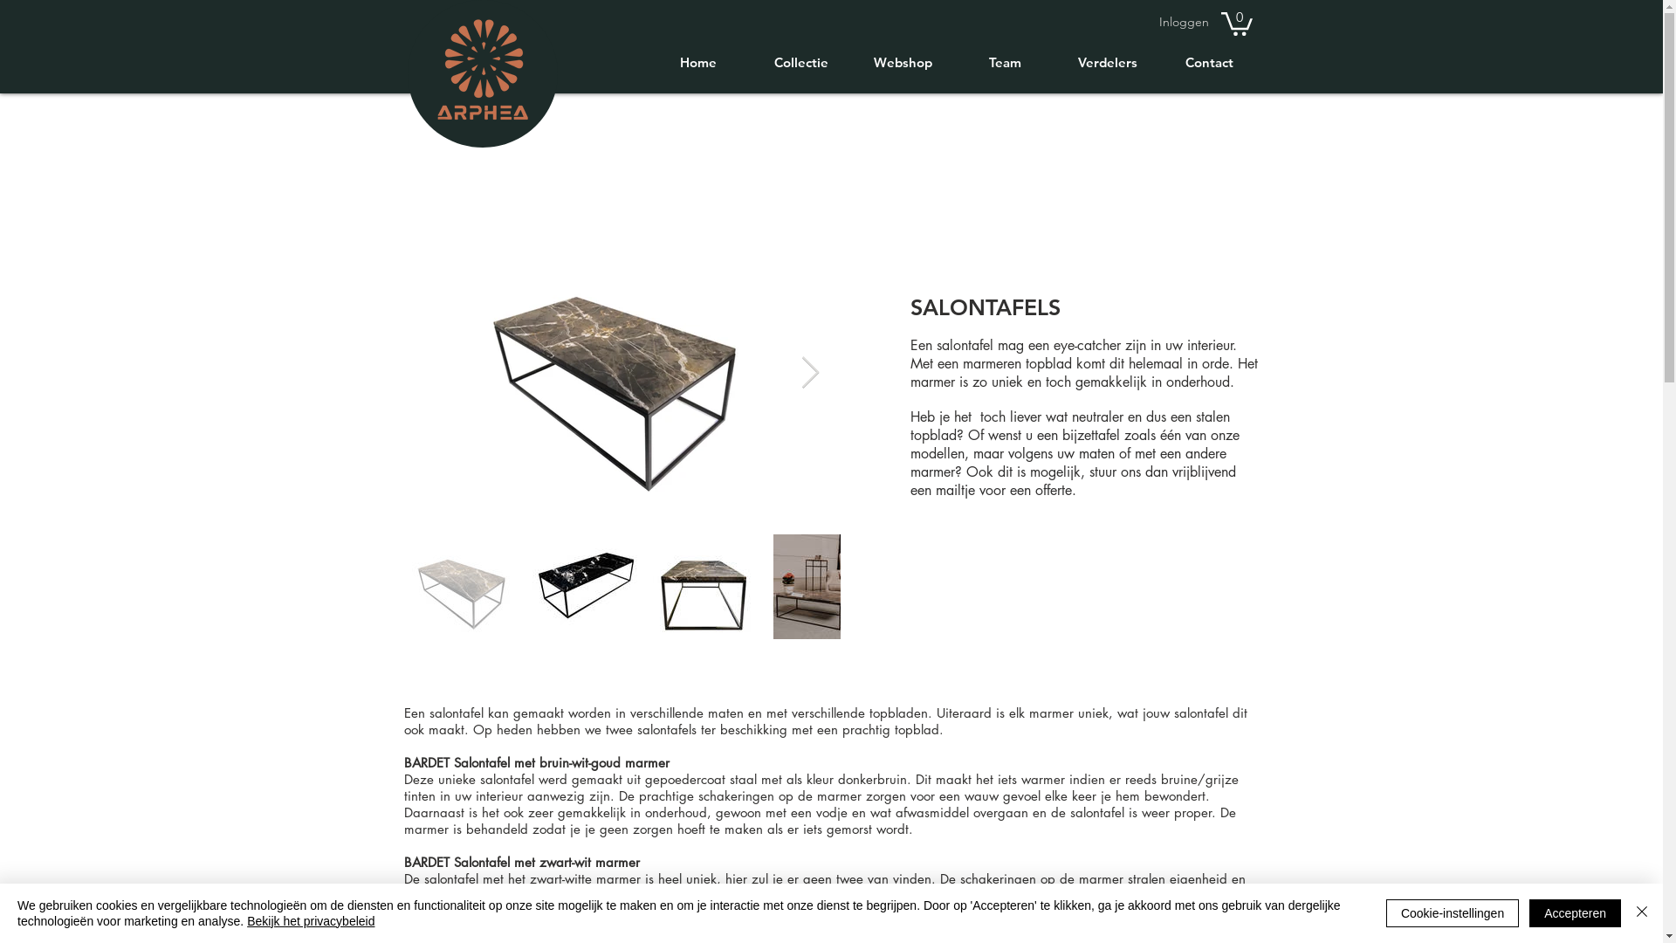 This screenshot has height=943, width=1676. I want to click on Arphea Aalter, so click(482, 70).